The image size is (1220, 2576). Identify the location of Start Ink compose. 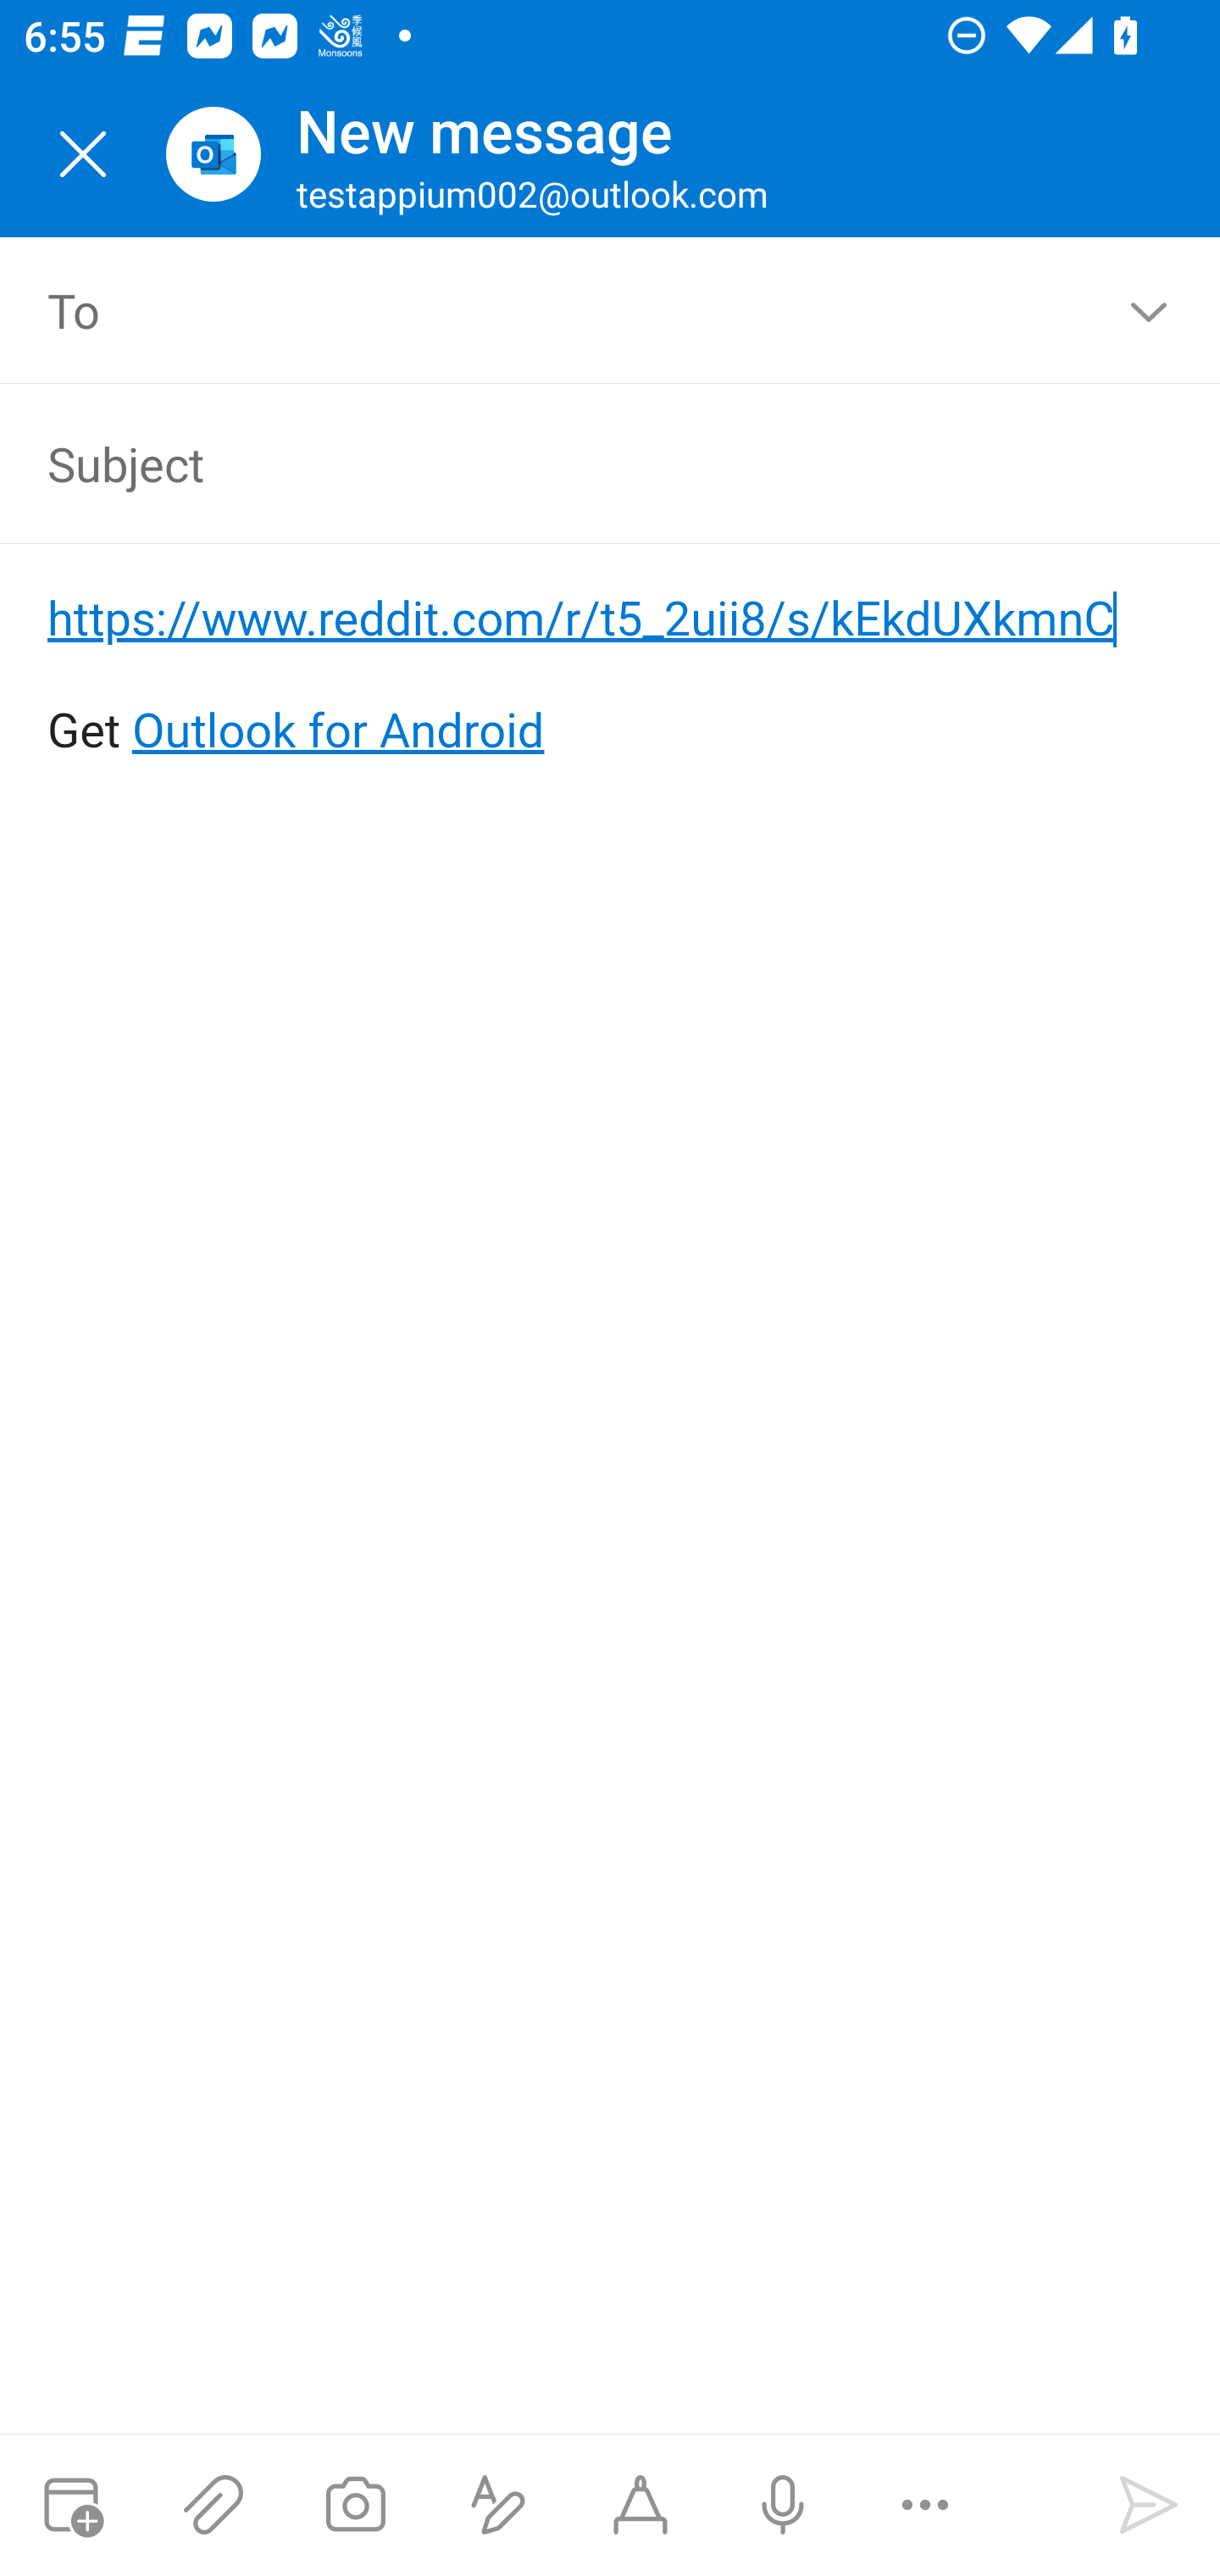
(640, 2505).